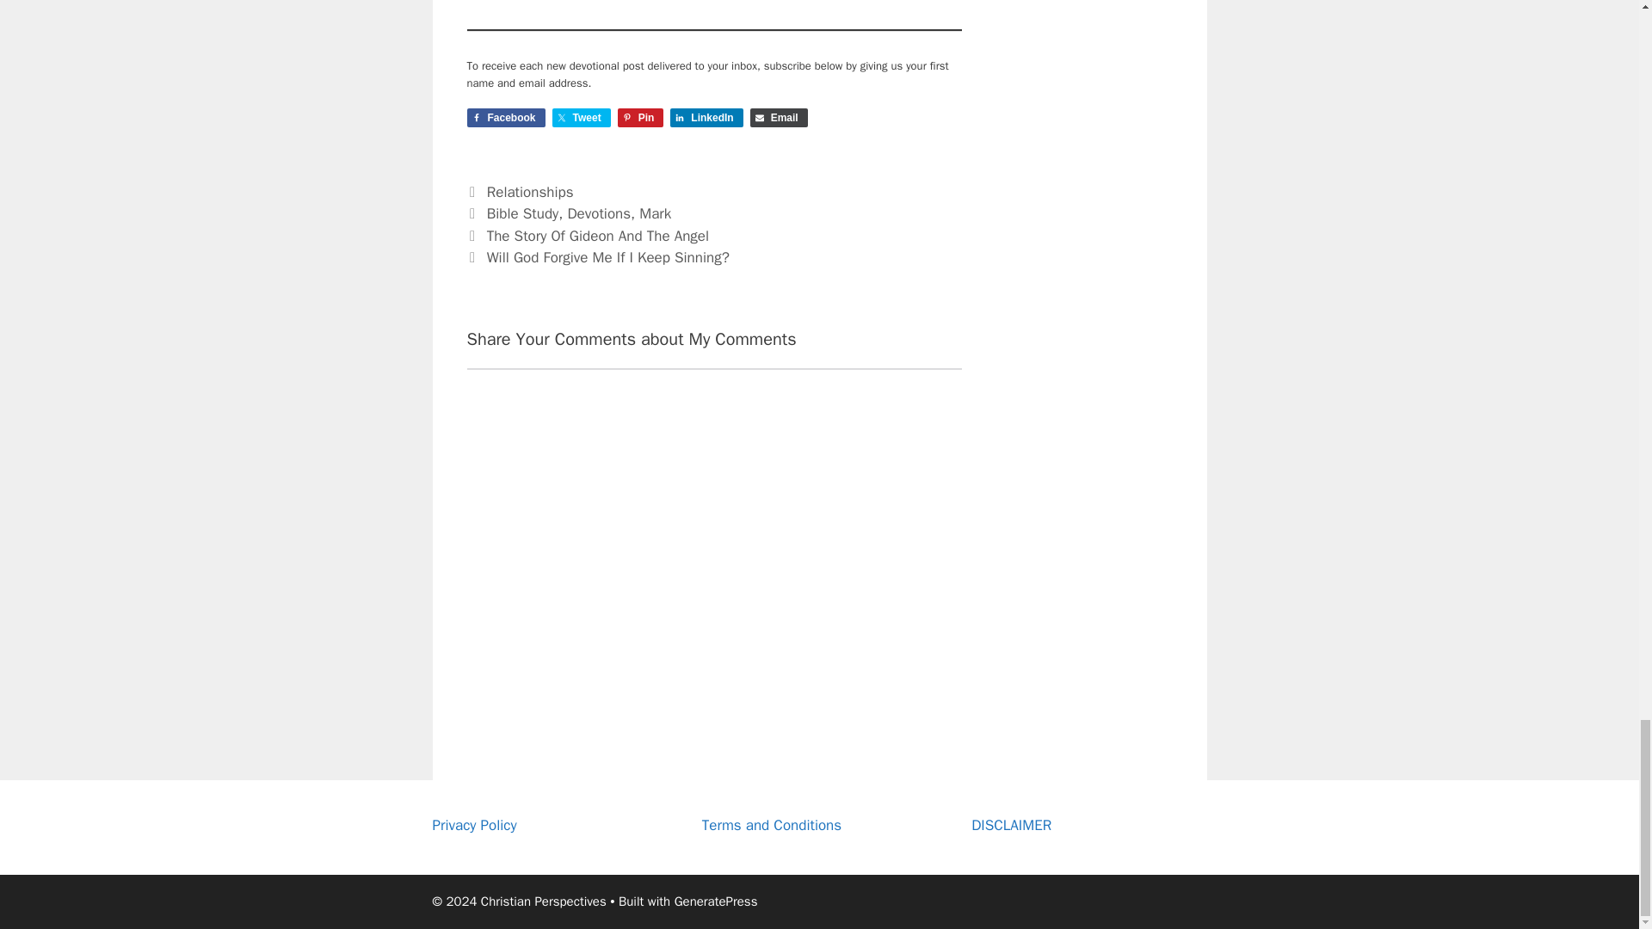 This screenshot has height=929, width=1652. What do you see at coordinates (597, 236) in the screenshot?
I see `The Story Of Gideon And The Angel` at bounding box center [597, 236].